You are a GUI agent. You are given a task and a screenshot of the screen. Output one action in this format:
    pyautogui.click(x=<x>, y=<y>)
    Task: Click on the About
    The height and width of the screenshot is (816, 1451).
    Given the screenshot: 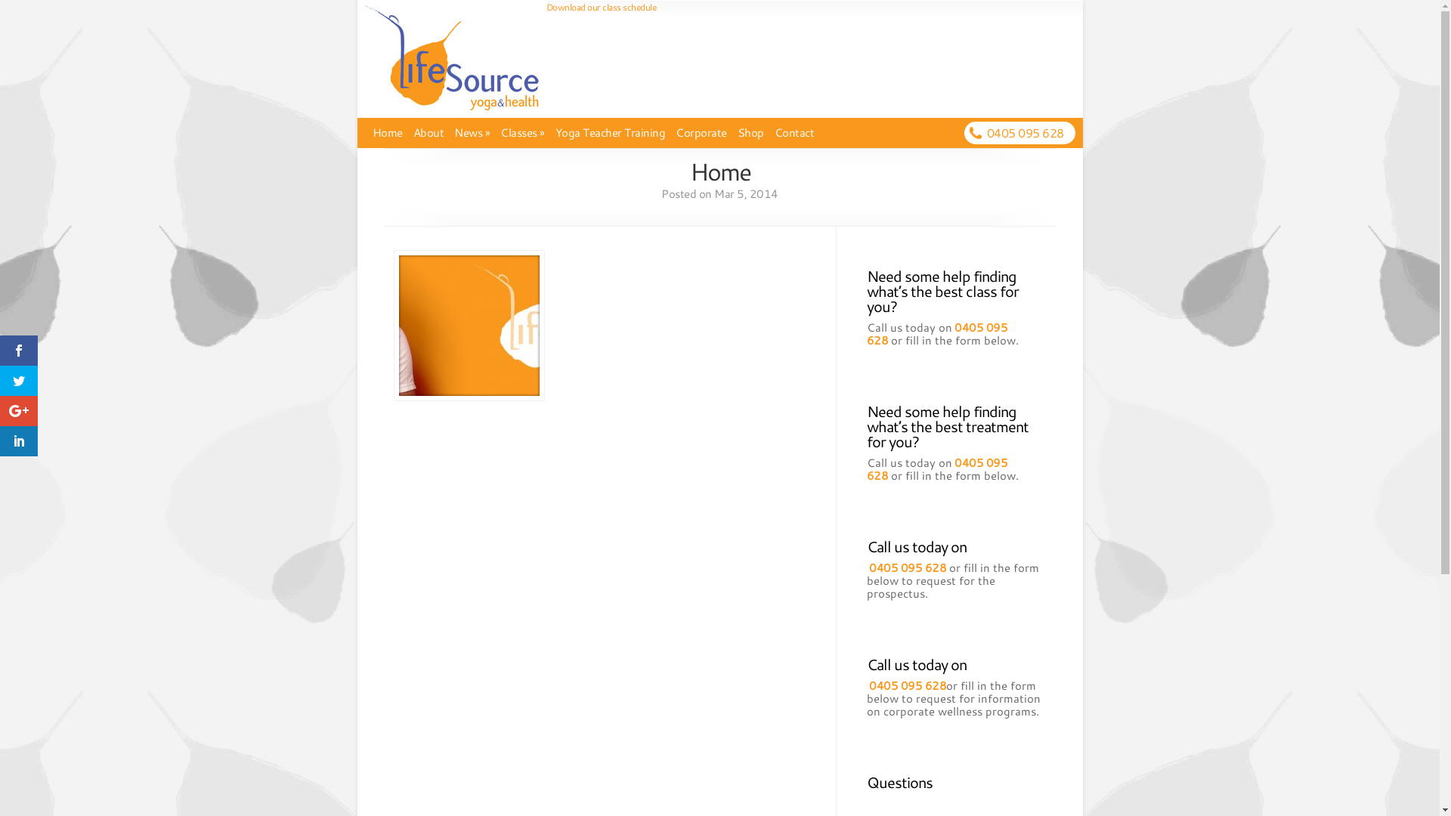 What is the action you would take?
    pyautogui.click(x=428, y=133)
    